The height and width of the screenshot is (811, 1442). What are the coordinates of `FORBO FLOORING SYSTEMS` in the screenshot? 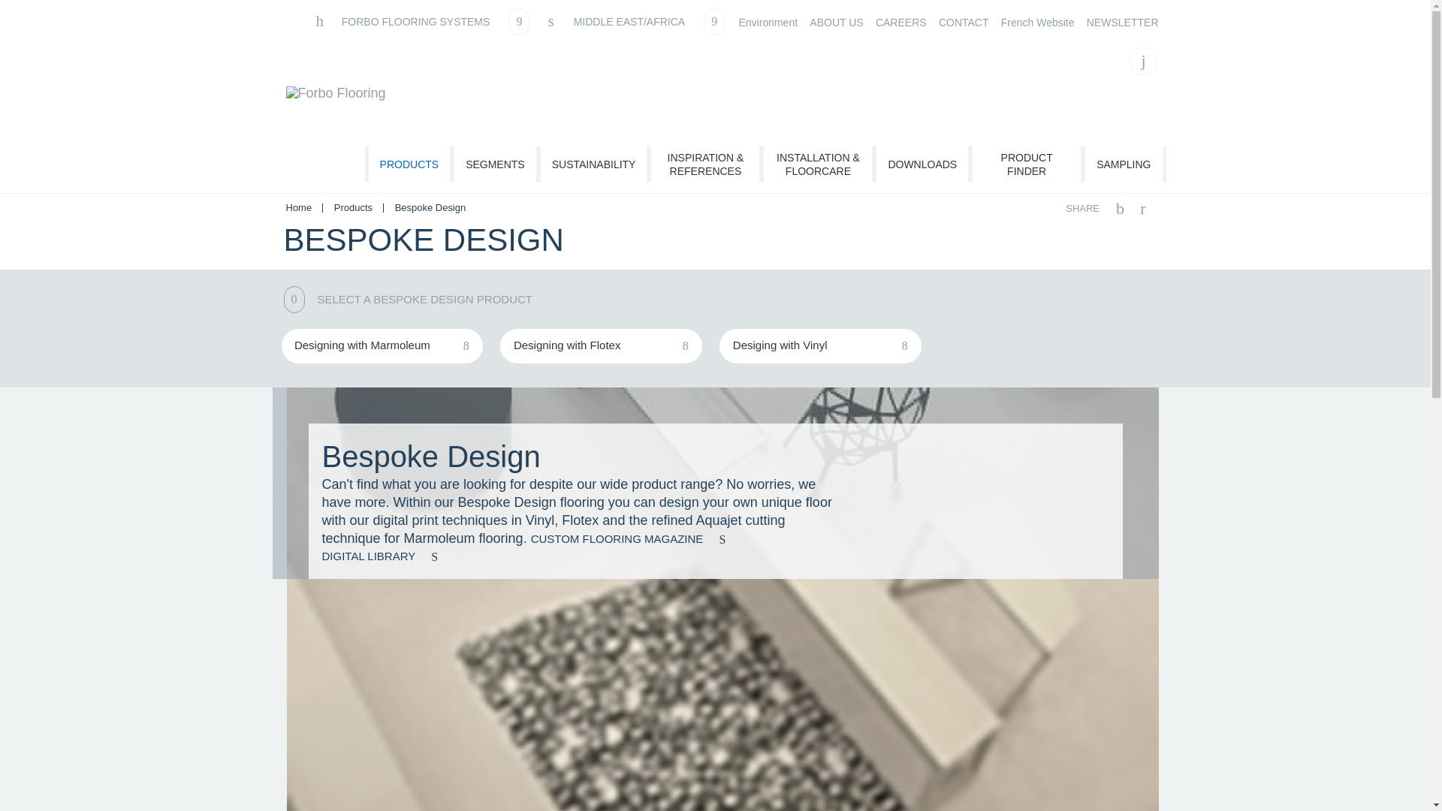 It's located at (421, 21).